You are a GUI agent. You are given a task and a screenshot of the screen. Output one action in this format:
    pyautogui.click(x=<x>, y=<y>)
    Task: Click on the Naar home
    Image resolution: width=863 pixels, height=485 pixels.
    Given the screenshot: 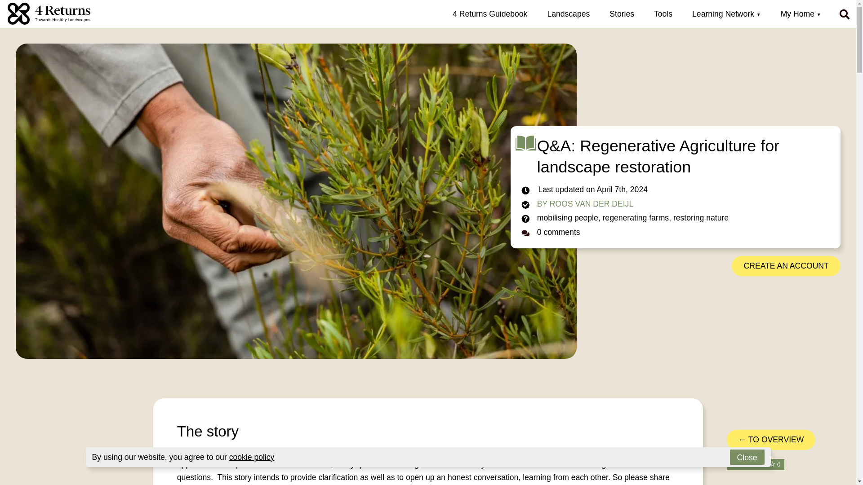 What is the action you would take?
    pyautogui.click(x=49, y=16)
    